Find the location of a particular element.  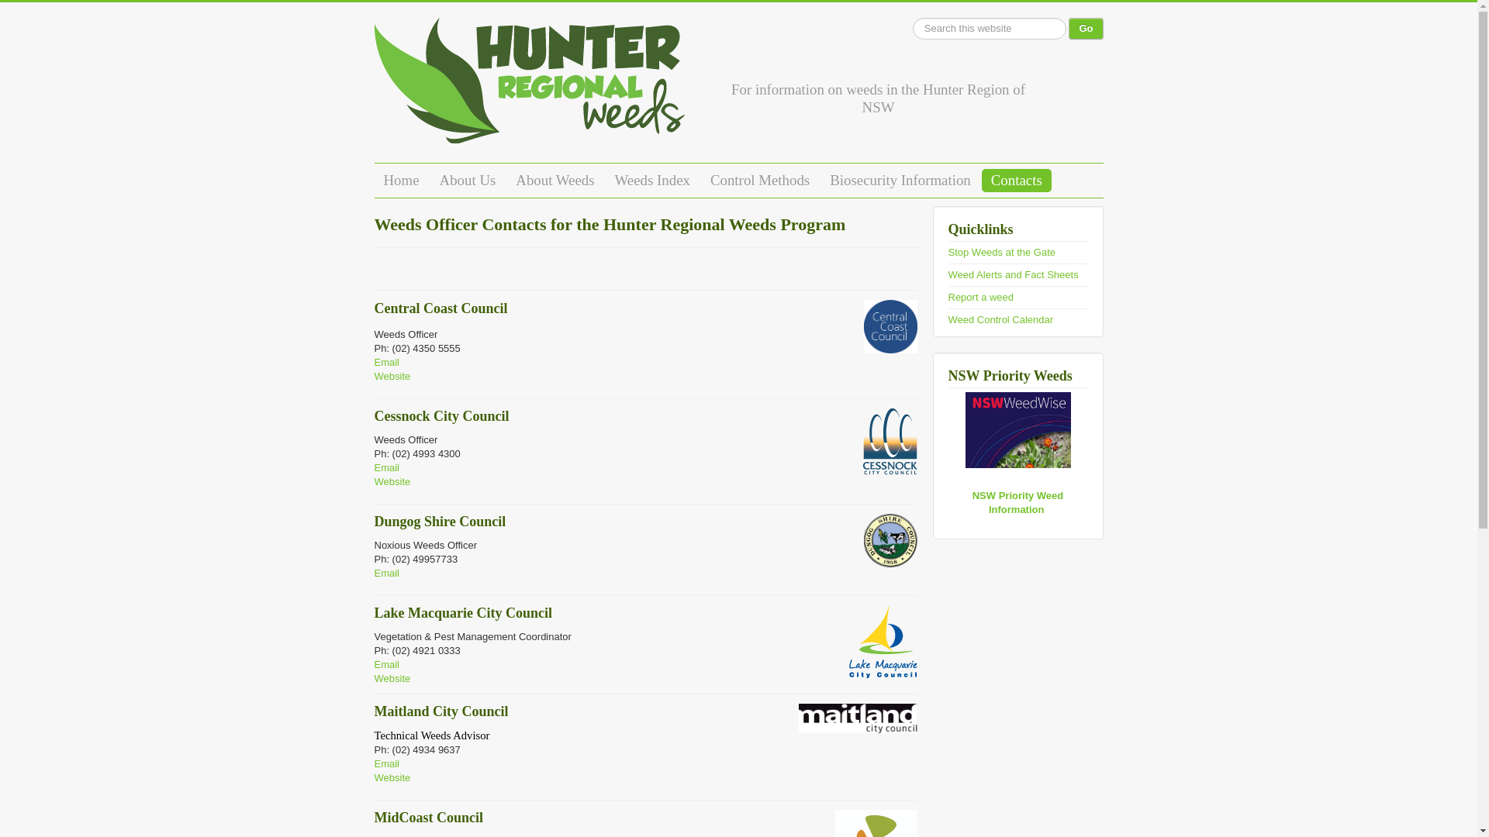

Email is located at coordinates (386, 363).